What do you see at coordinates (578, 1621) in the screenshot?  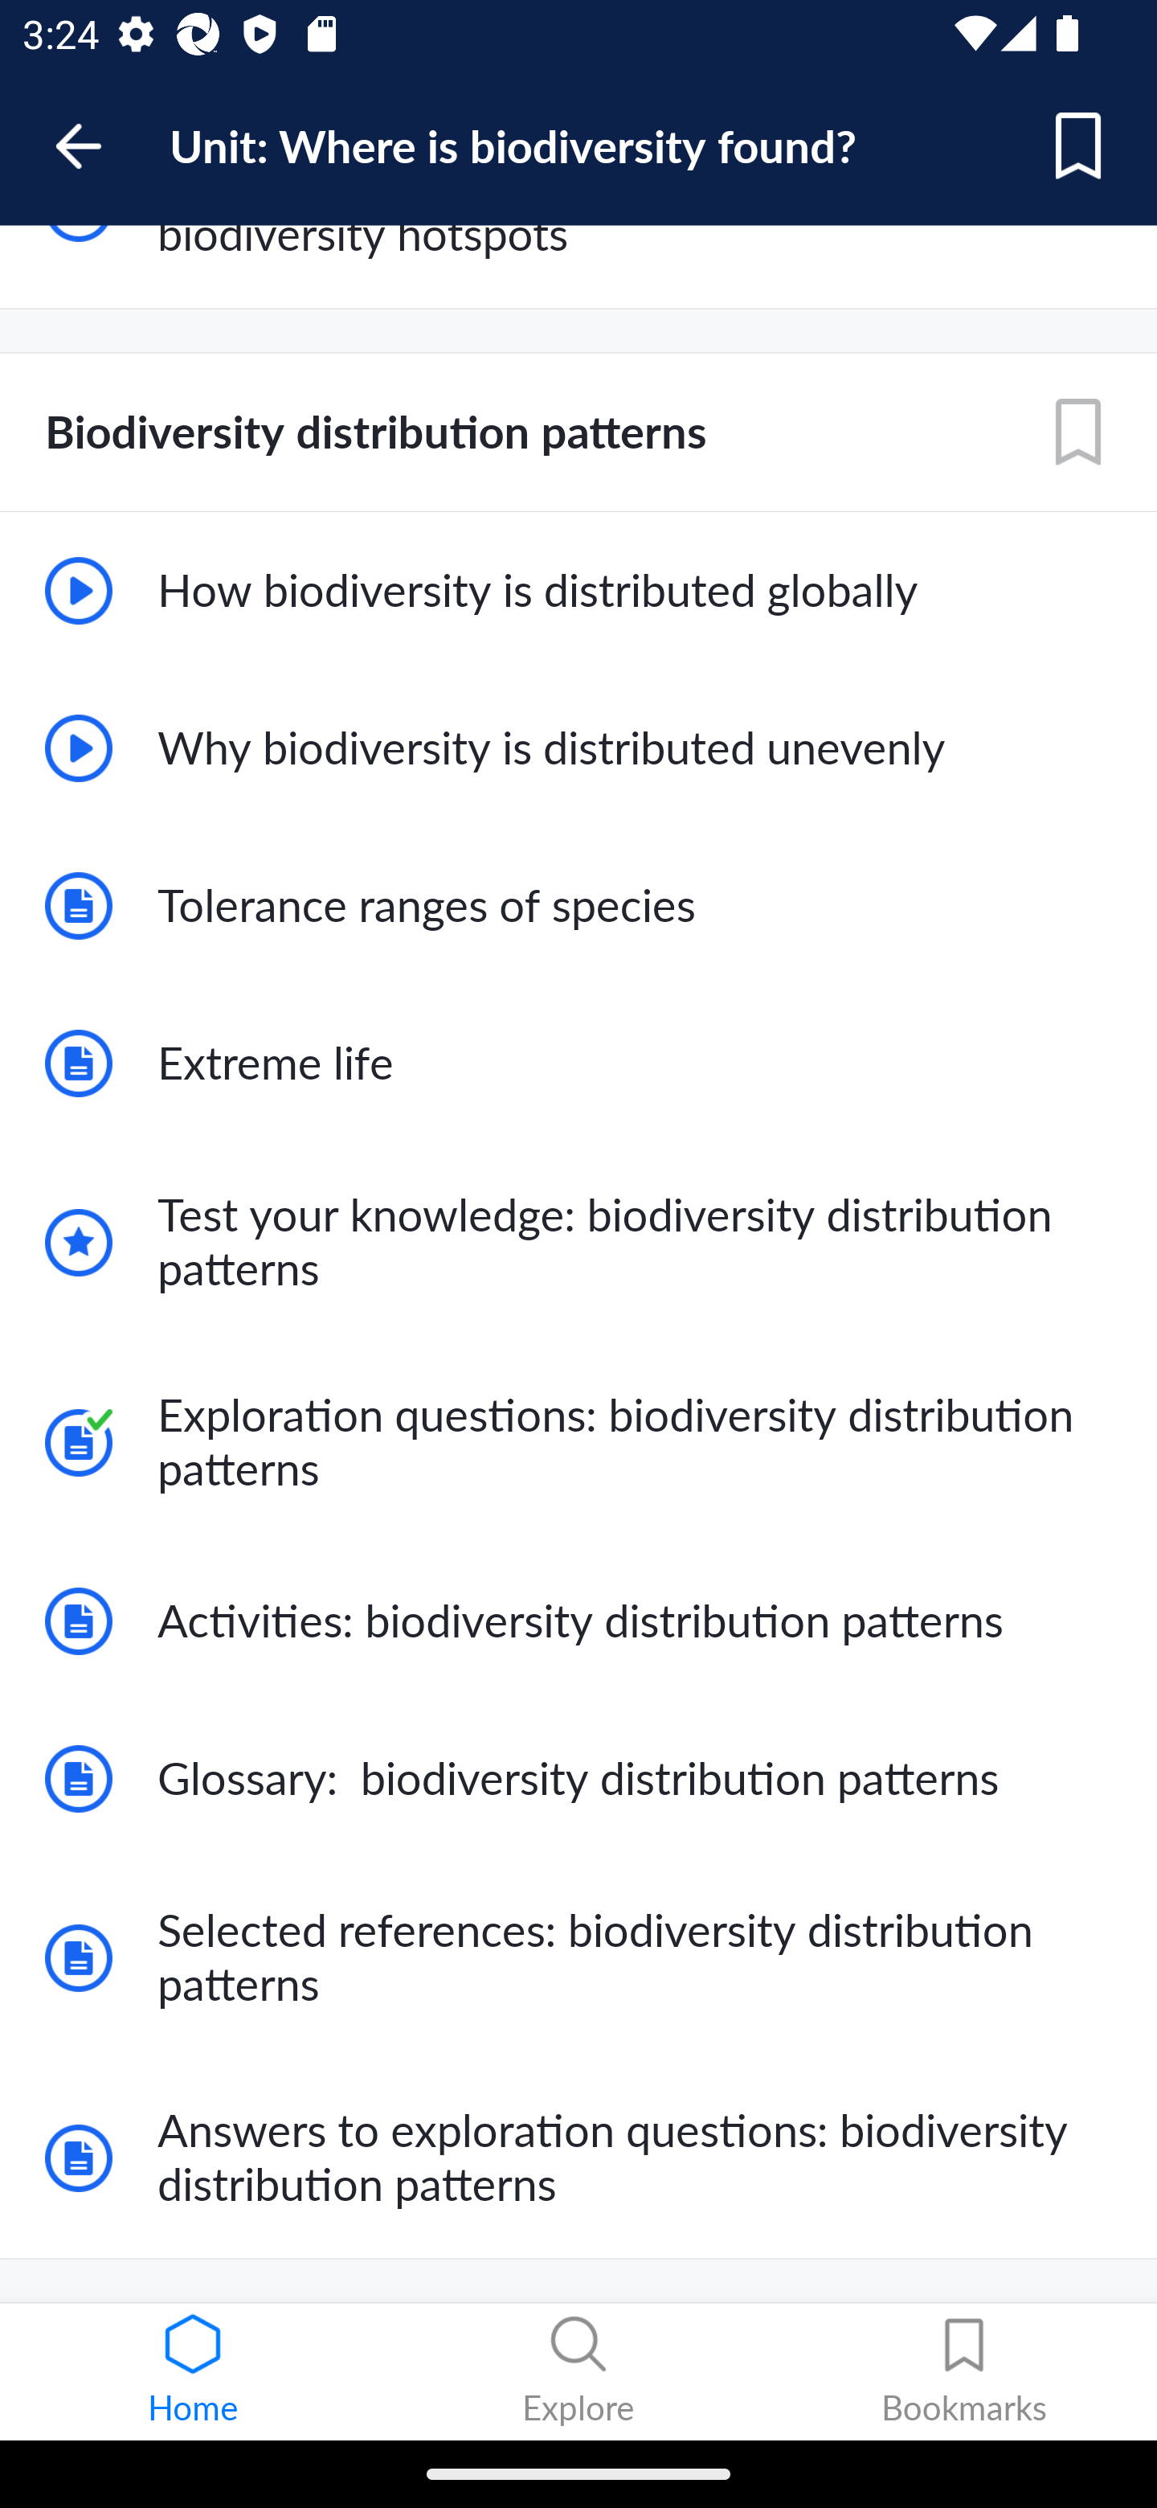 I see `Activities: biodiversity distribution patterns` at bounding box center [578, 1621].